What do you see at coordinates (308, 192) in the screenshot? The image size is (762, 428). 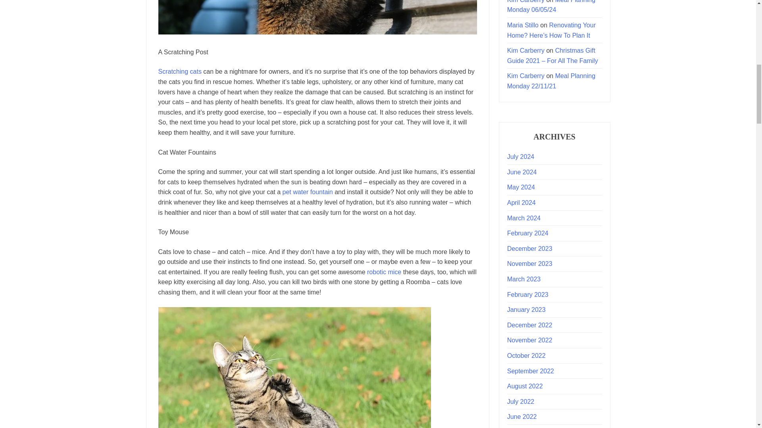 I see `pet water fountain` at bounding box center [308, 192].